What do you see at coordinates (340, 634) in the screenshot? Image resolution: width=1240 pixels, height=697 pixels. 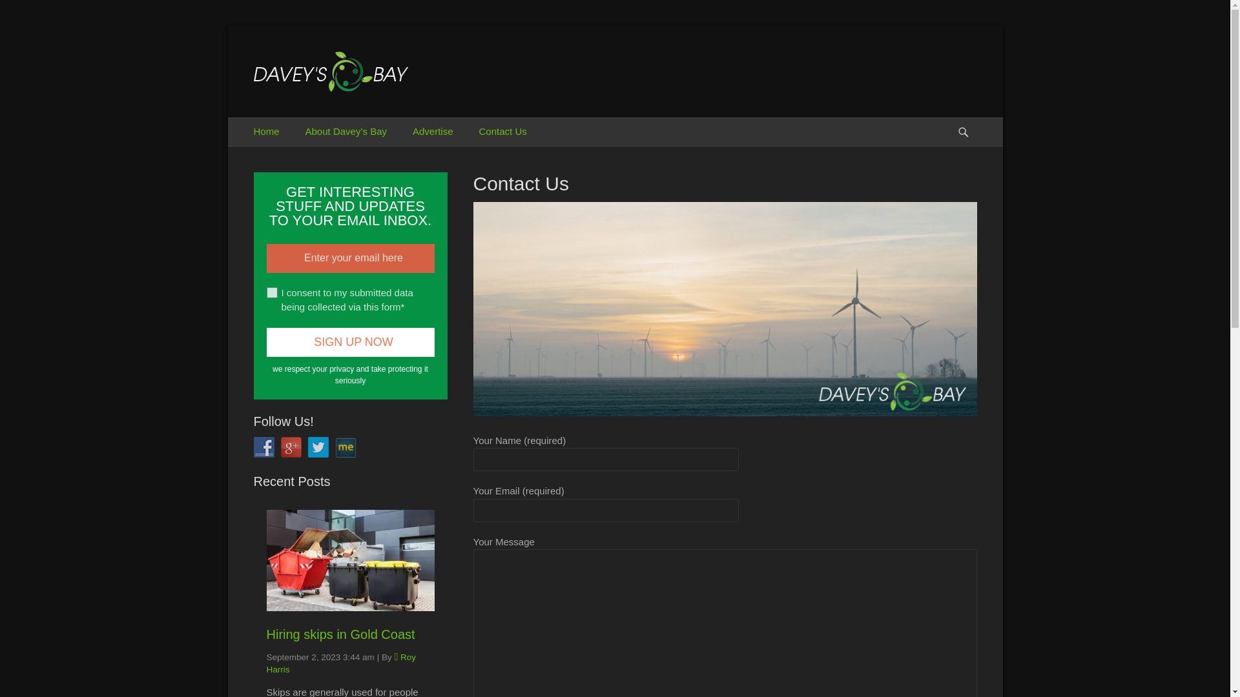 I see `Hiring skips in Gold Coast` at bounding box center [340, 634].